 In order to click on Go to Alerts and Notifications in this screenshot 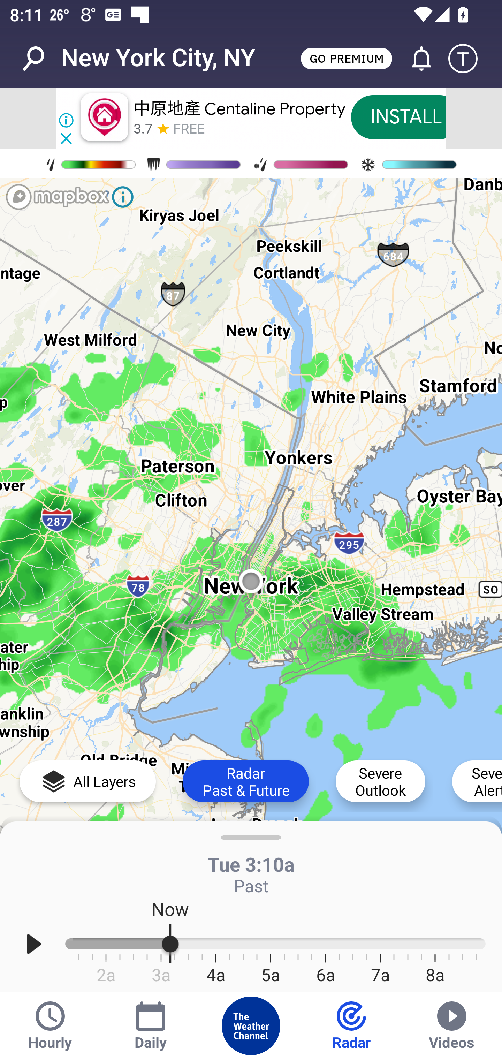, I will do `click(415, 59)`.